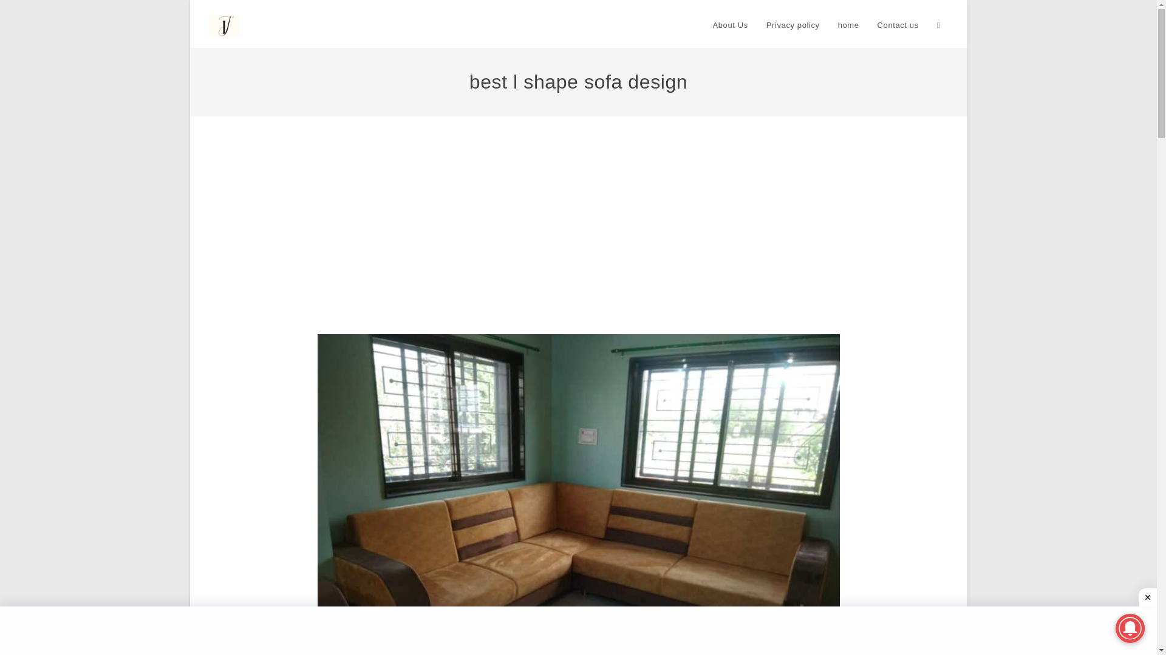 The height and width of the screenshot is (655, 1166). Describe the element at coordinates (898, 25) in the screenshot. I see `Contact us` at that location.